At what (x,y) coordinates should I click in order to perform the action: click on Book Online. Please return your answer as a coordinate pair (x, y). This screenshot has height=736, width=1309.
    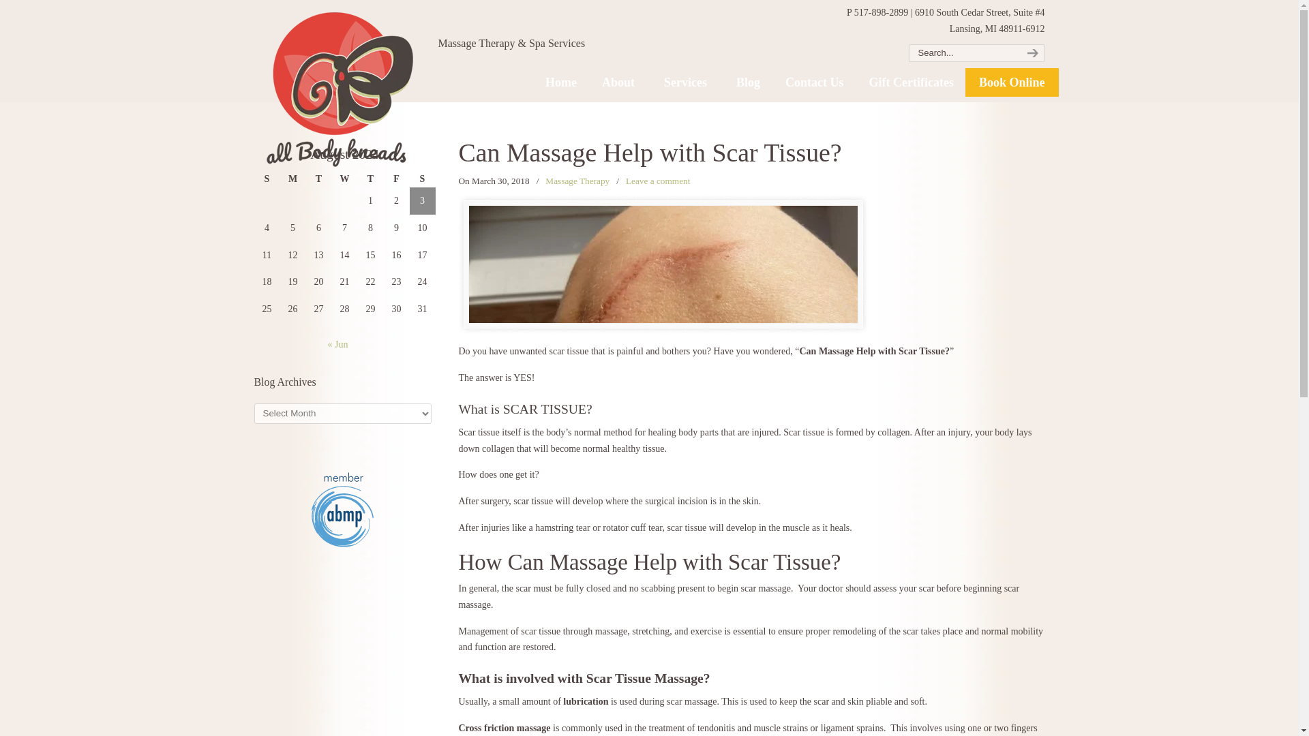
    Looking at the image, I should click on (1012, 82).